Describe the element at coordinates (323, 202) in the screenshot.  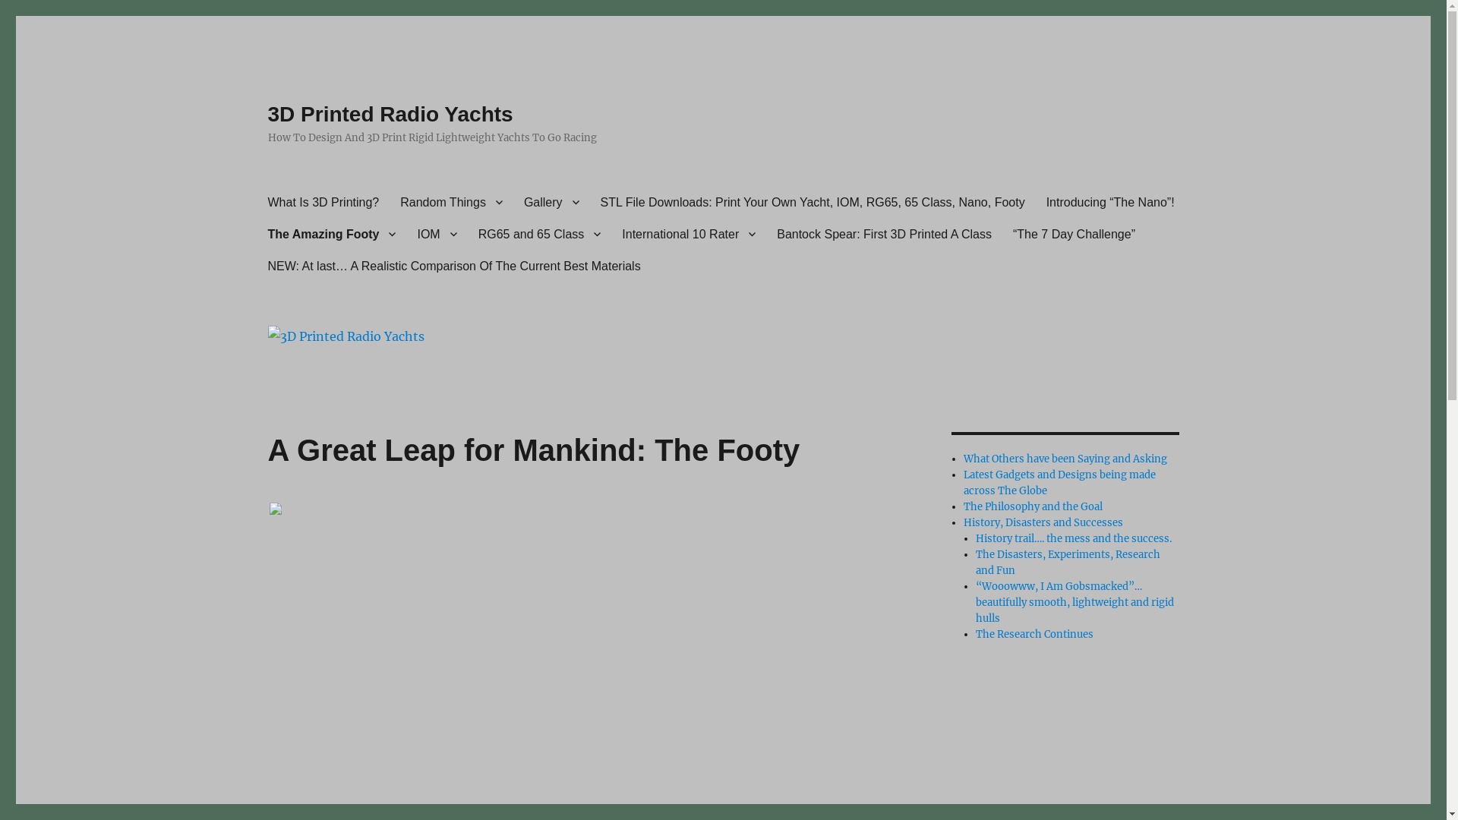
I see `What Is 3D Printing?` at that location.